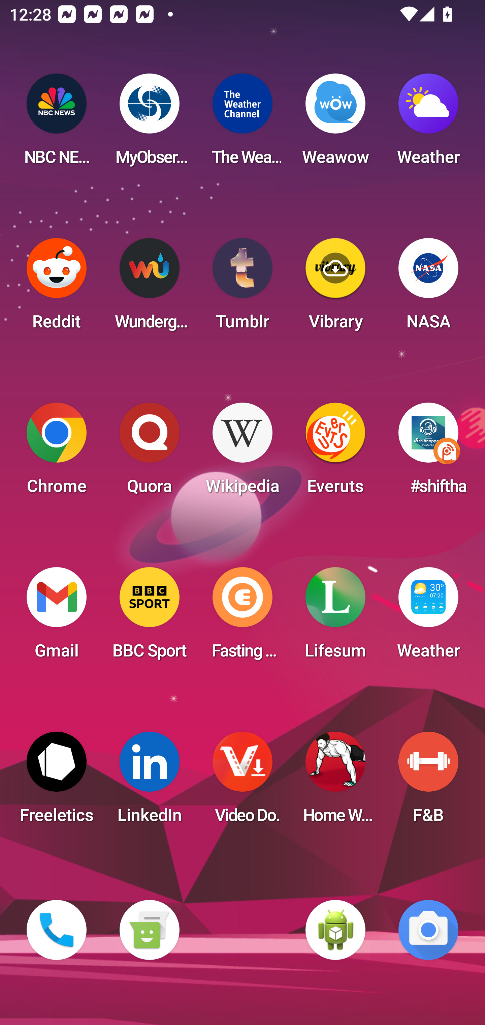 This screenshot has width=485, height=1025. What do you see at coordinates (149, 782) in the screenshot?
I see `LinkedIn` at bounding box center [149, 782].